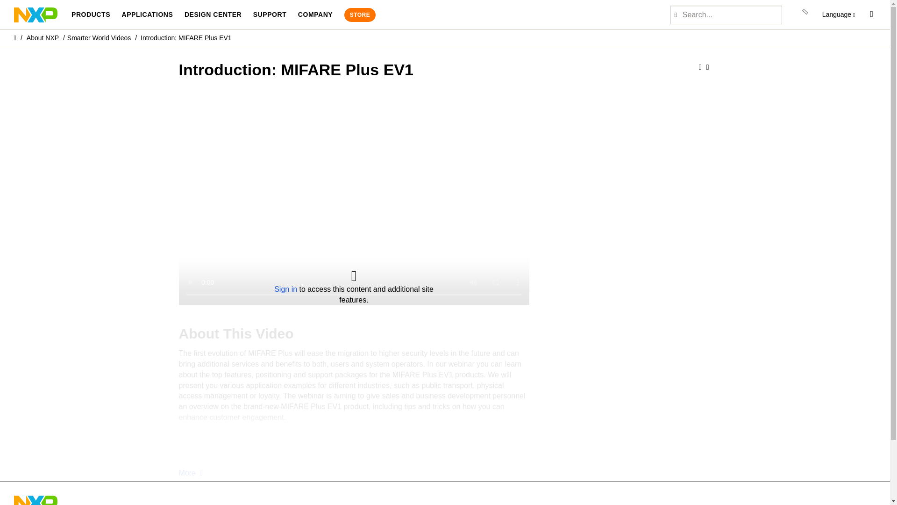 This screenshot has height=505, width=897. What do you see at coordinates (91, 14) in the screenshot?
I see `PRODUCTS` at bounding box center [91, 14].